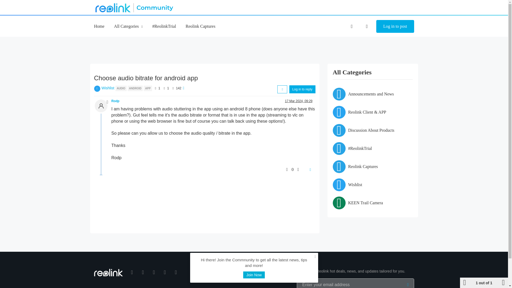  Describe the element at coordinates (129, 26) in the screenshot. I see `All Categories` at that location.